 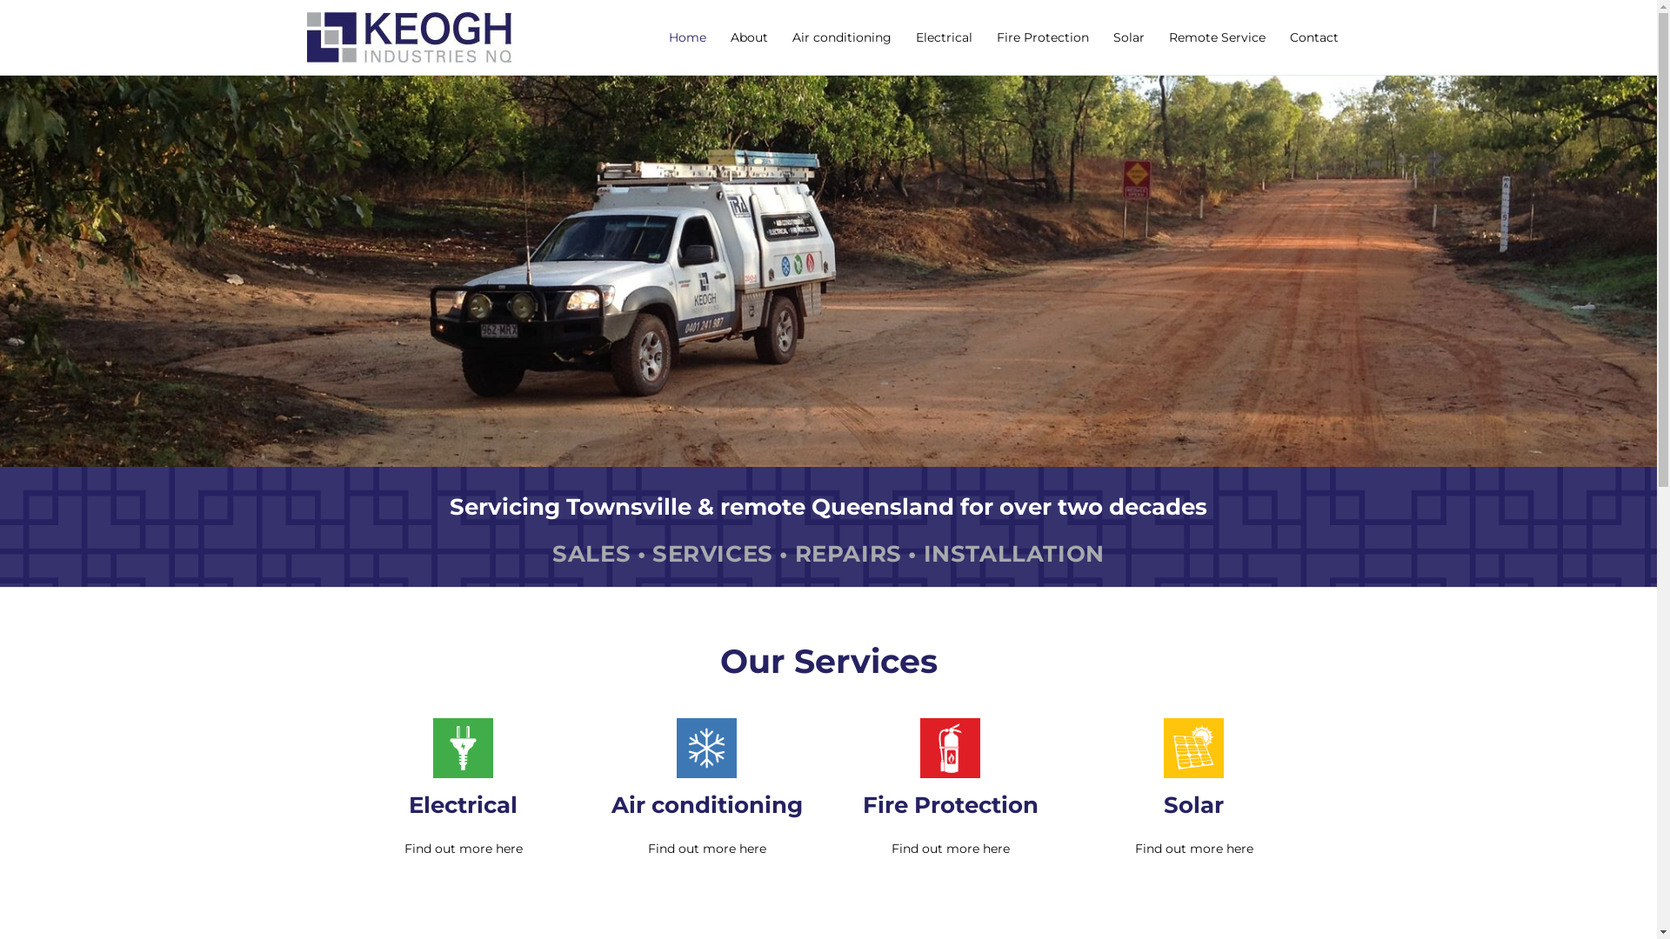 What do you see at coordinates (706, 805) in the screenshot?
I see `Air conditioning` at bounding box center [706, 805].